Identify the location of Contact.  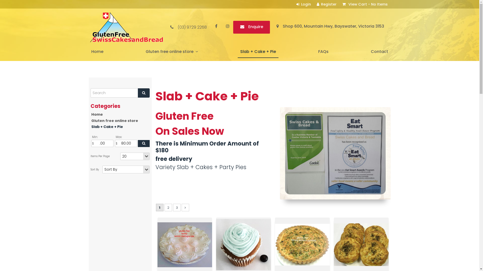
(379, 52).